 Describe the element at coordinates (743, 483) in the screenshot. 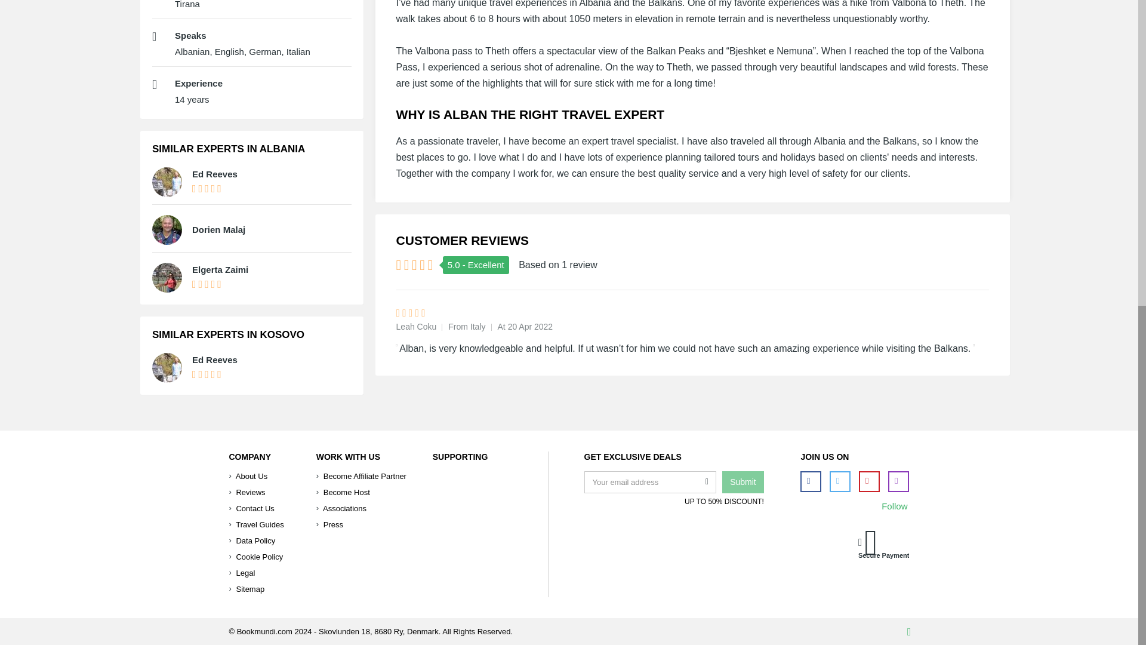

I see `Submit` at that location.